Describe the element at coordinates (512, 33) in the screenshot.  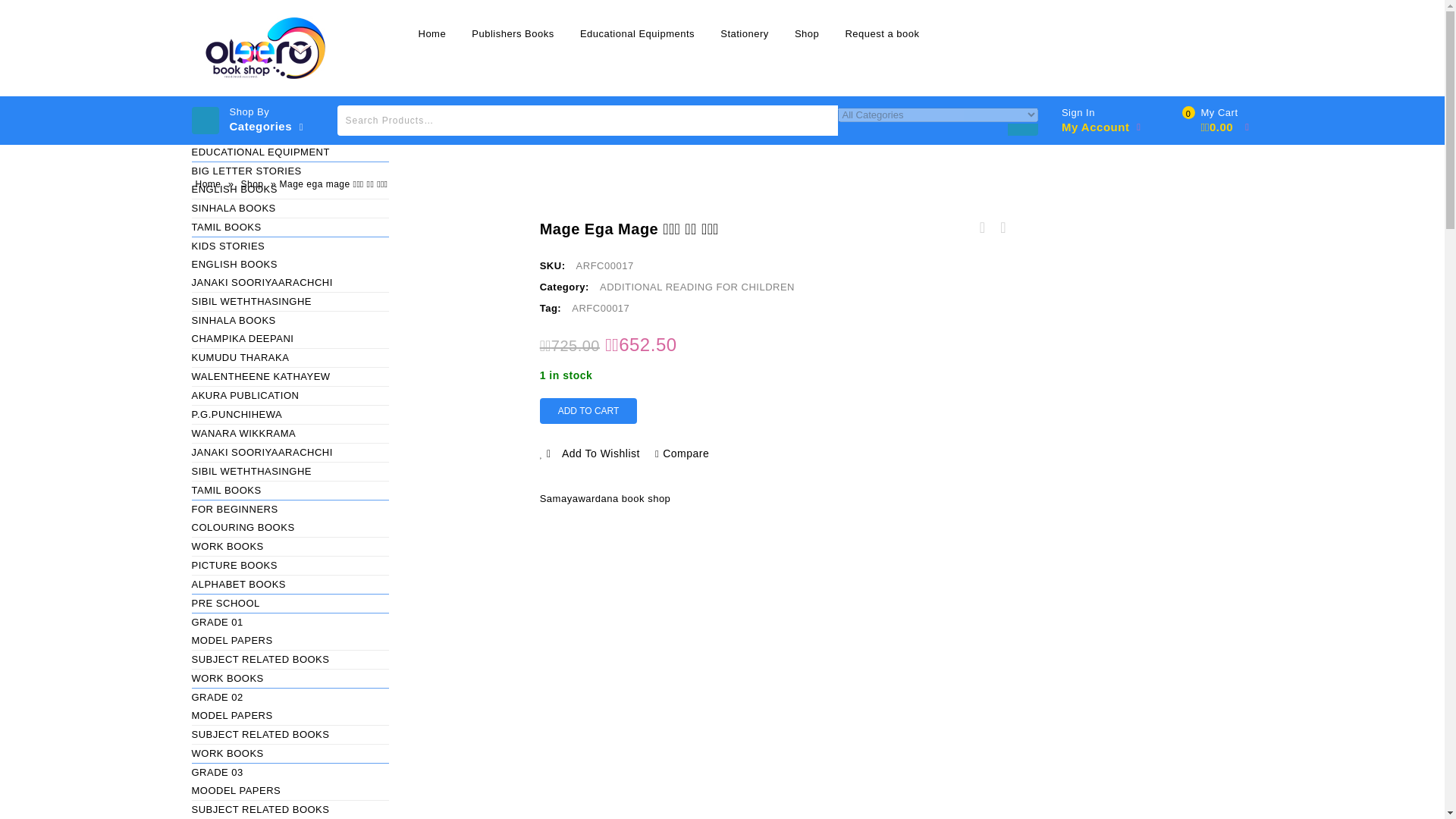
I see `Publishers Books` at that location.